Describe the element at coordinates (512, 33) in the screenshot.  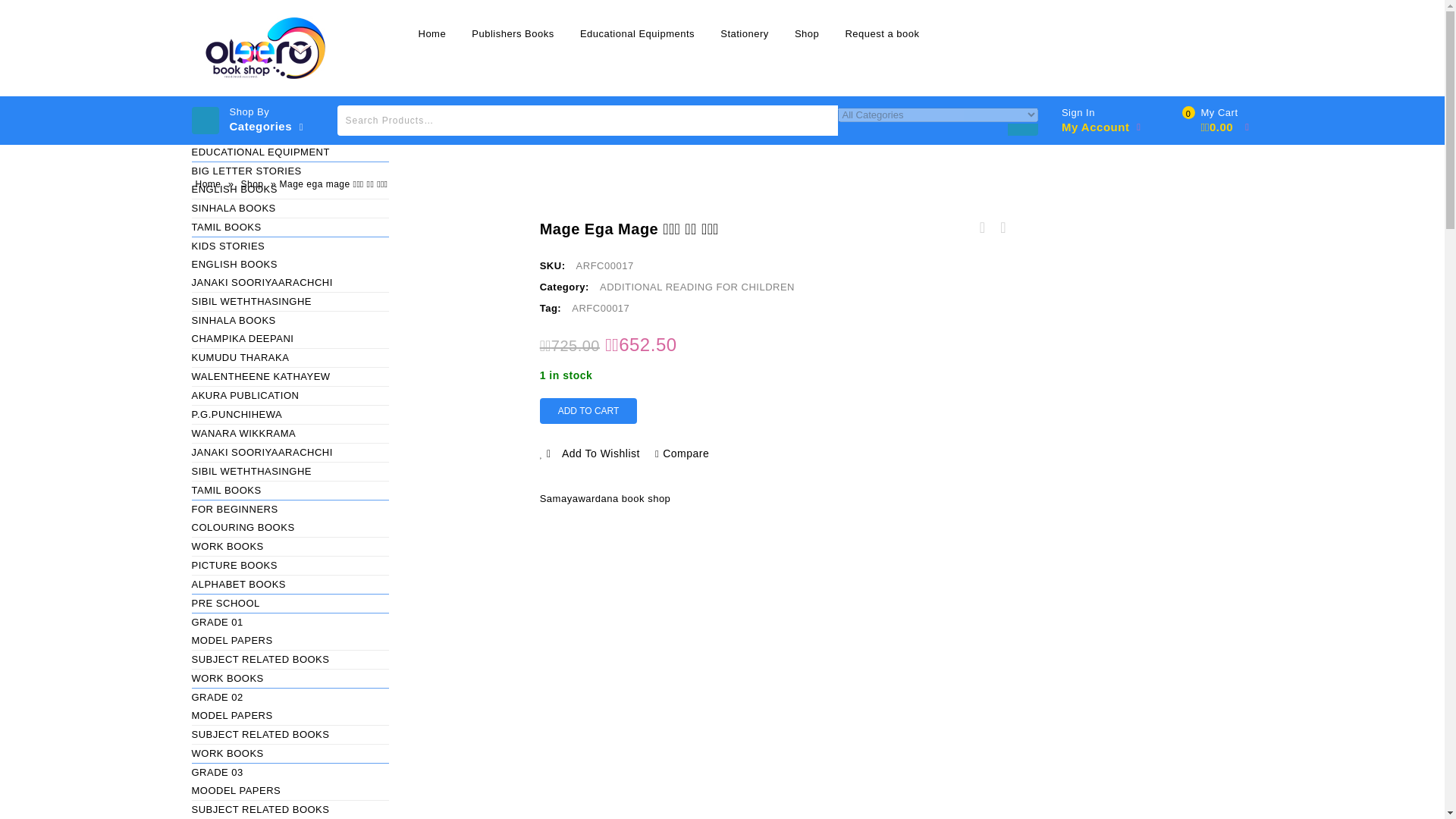
I see `Publishers Books` at that location.